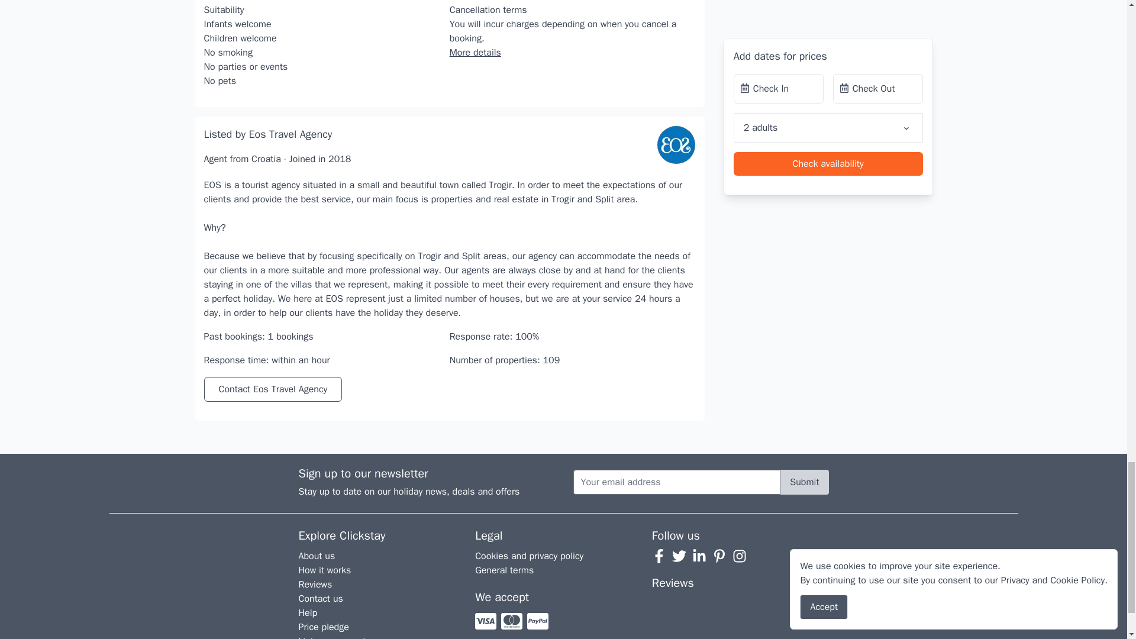 The height and width of the screenshot is (639, 1136). I want to click on General terms, so click(504, 570).